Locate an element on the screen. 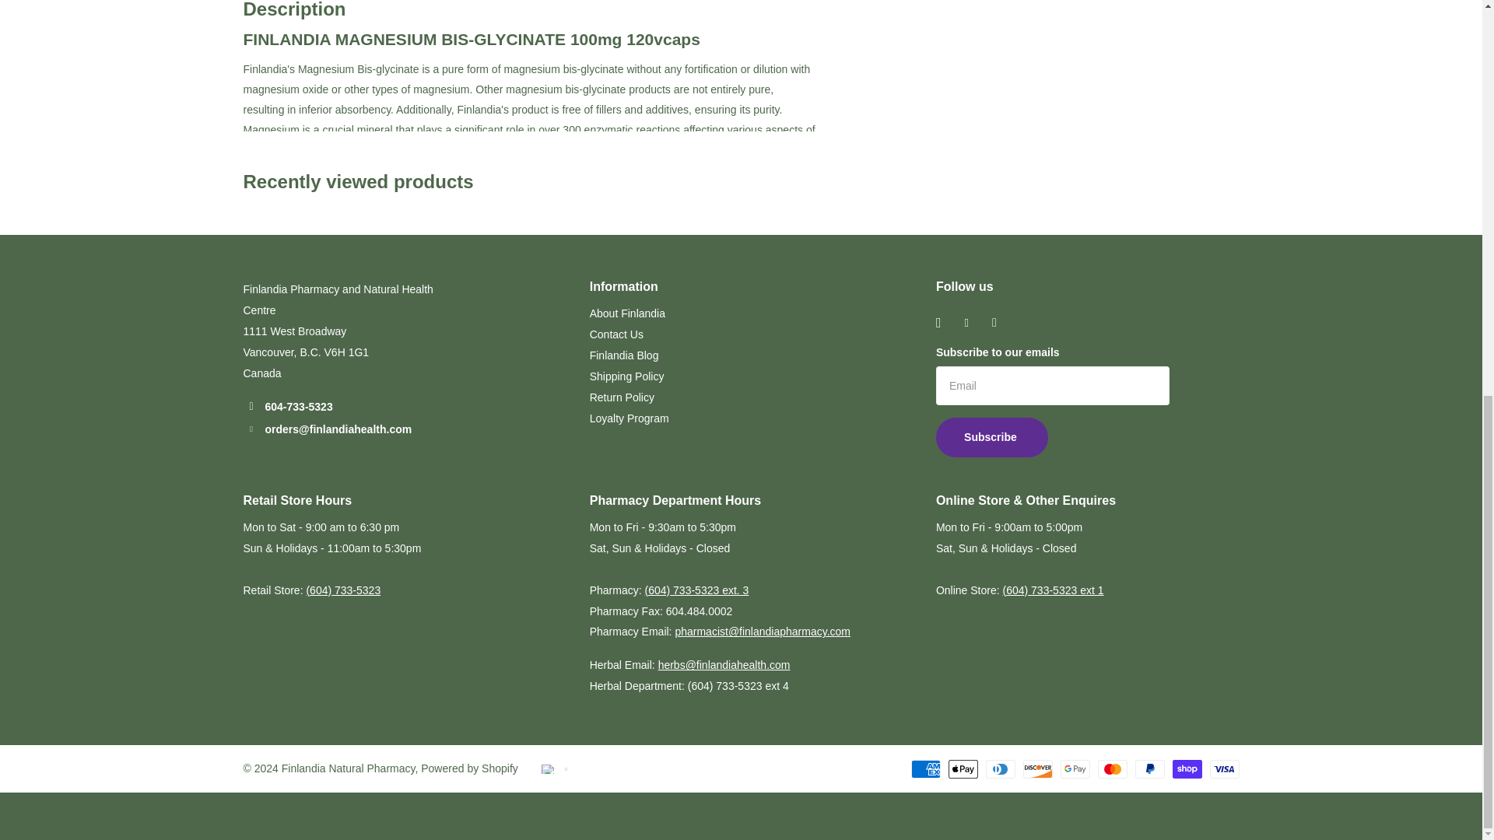 The height and width of the screenshot is (840, 1494). tel:6047335323 is located at coordinates (343, 590).